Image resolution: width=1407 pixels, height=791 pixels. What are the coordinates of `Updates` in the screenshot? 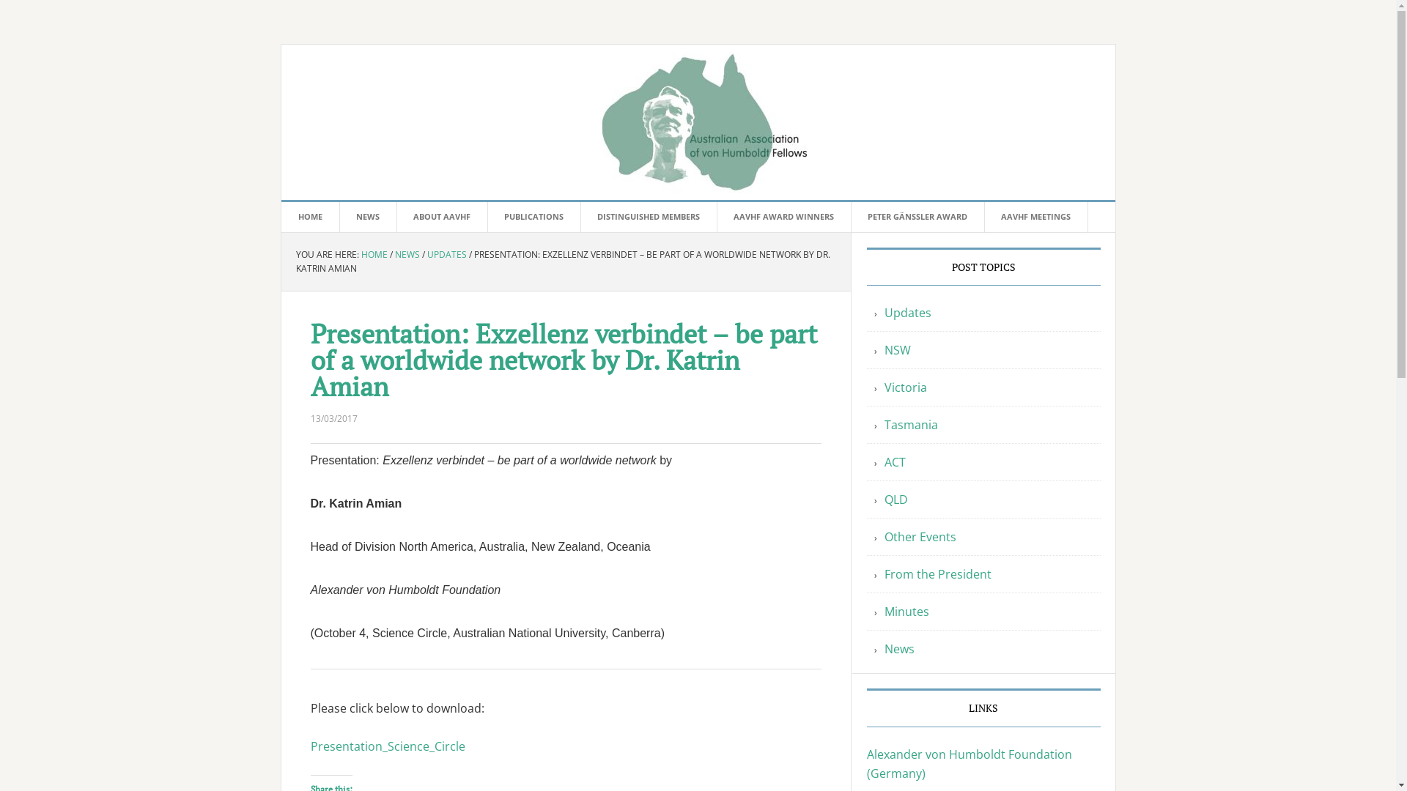 It's located at (907, 313).